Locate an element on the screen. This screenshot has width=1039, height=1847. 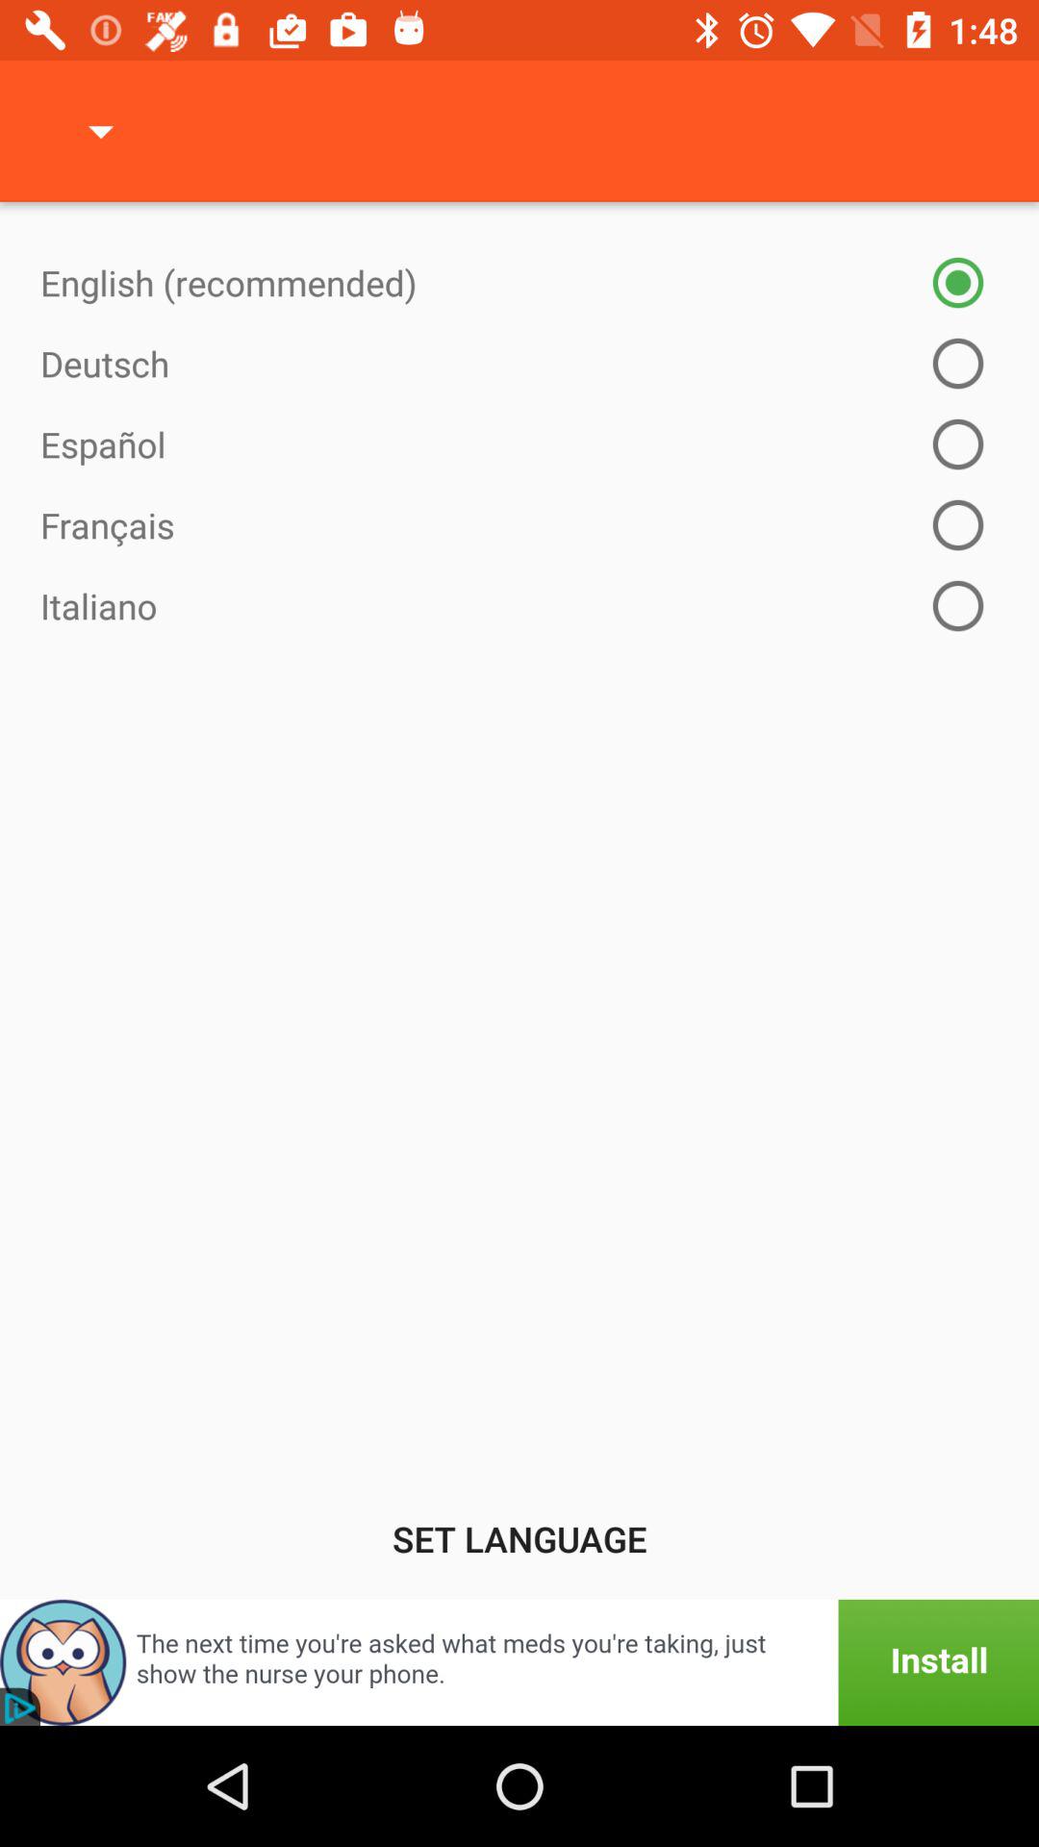
get more information on advertisement is located at coordinates (519, 1662).